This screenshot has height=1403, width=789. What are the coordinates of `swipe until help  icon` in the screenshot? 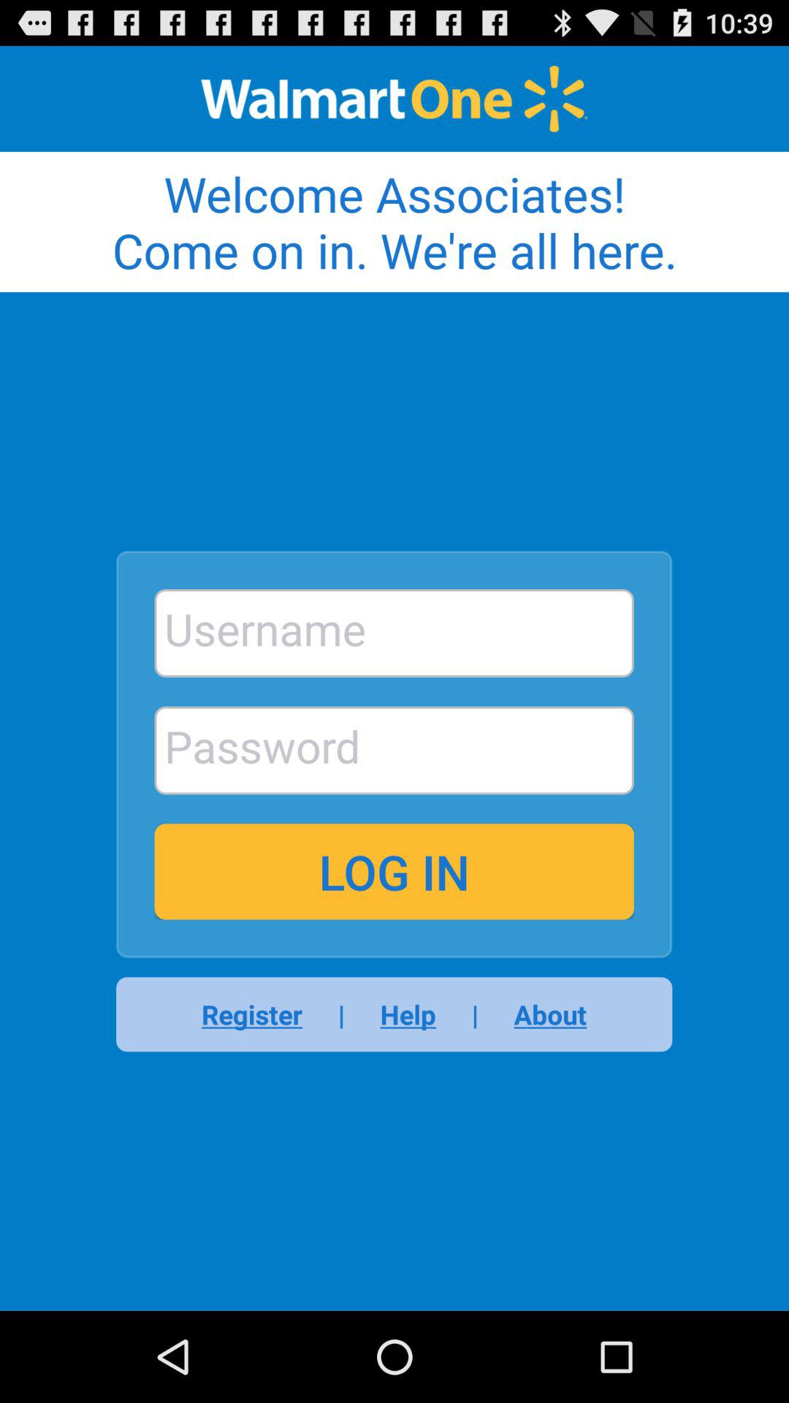 It's located at (408, 1014).